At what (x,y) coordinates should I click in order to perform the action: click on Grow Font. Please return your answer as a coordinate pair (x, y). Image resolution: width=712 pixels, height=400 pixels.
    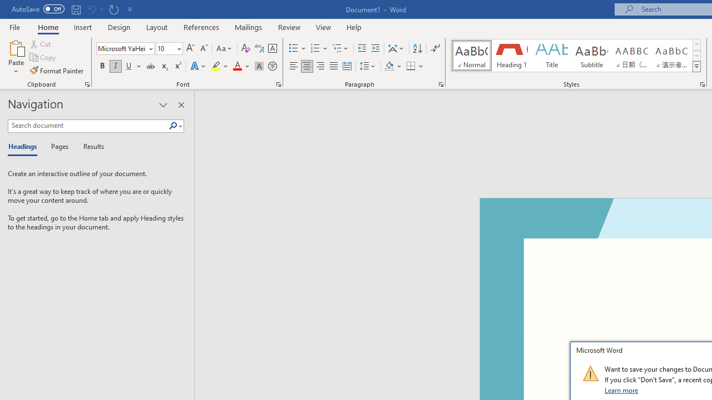
    Looking at the image, I should click on (190, 49).